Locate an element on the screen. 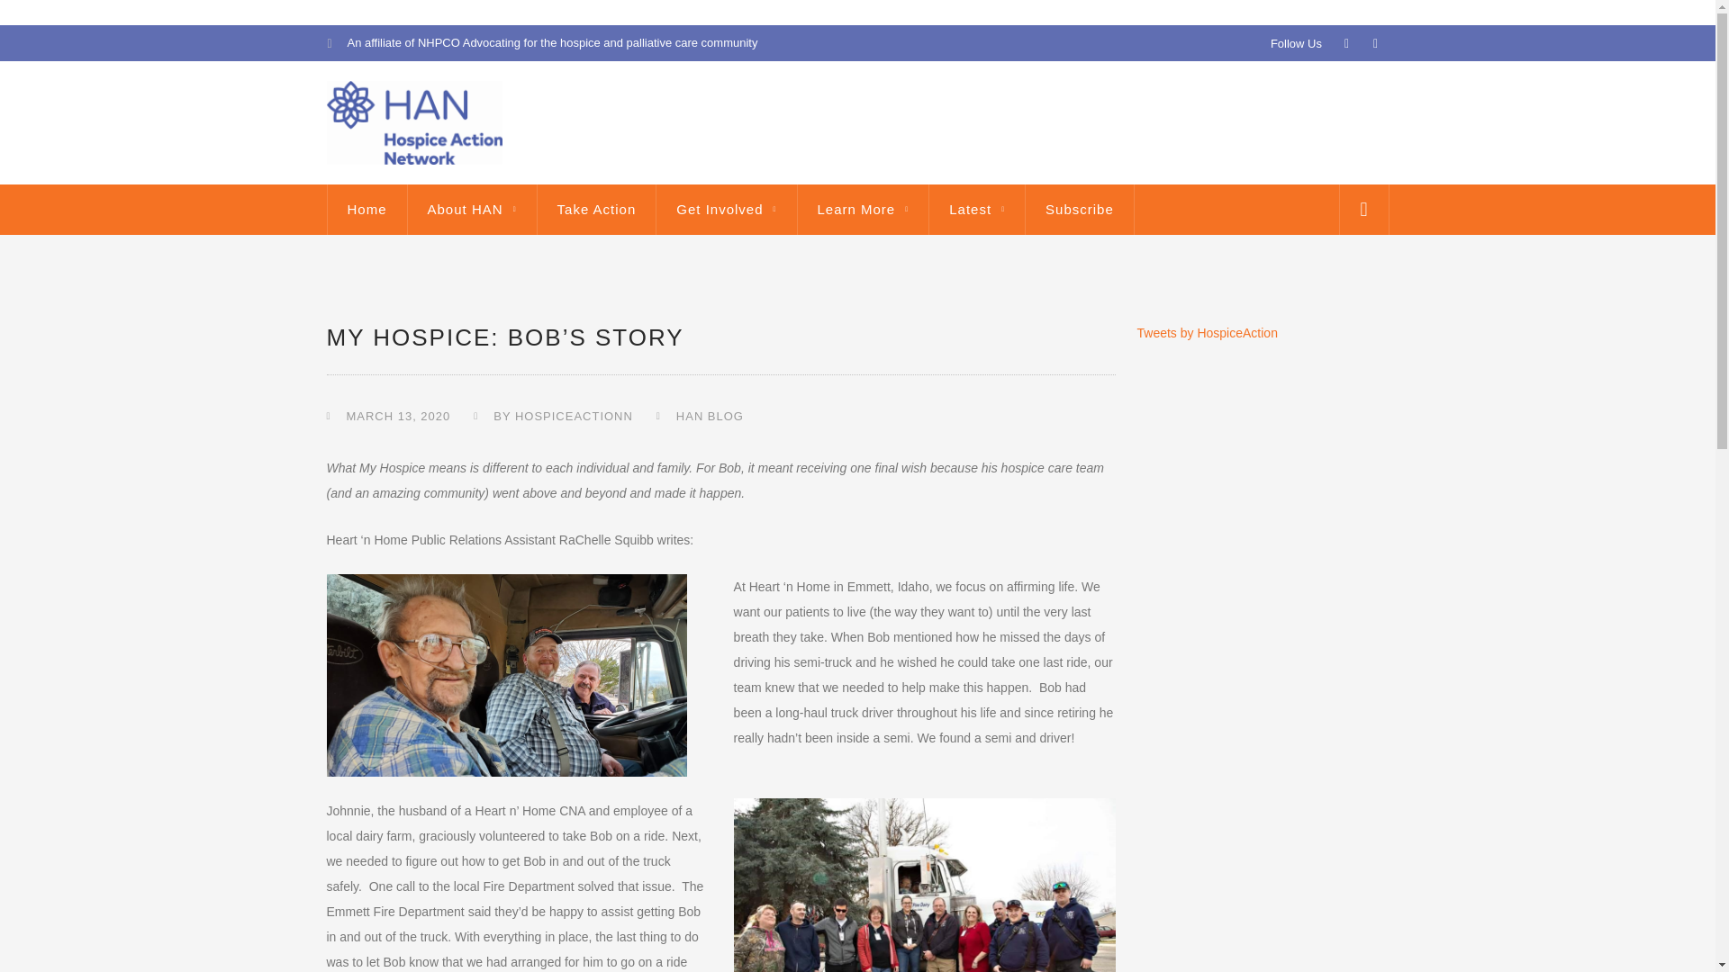 The height and width of the screenshot is (972, 1729). LinkedIn is located at coordinates (1374, 43).